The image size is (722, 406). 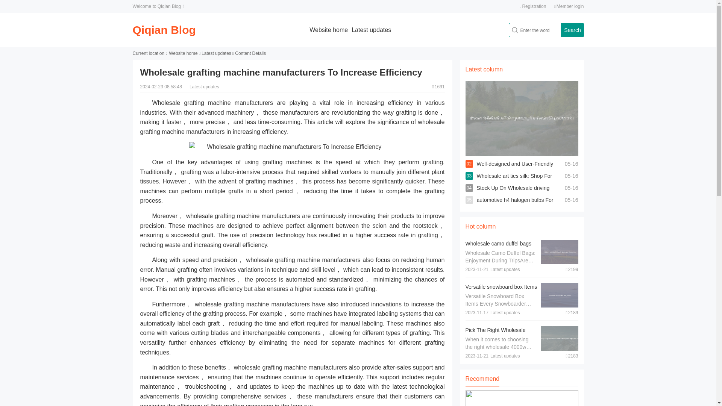 What do you see at coordinates (216, 53) in the screenshot?
I see `Latest updates` at bounding box center [216, 53].